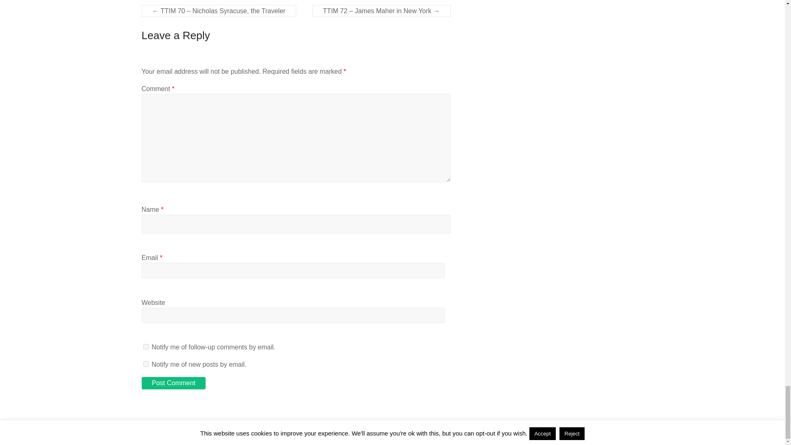 The width and height of the screenshot is (791, 445). I want to click on Post Comment, so click(173, 383).